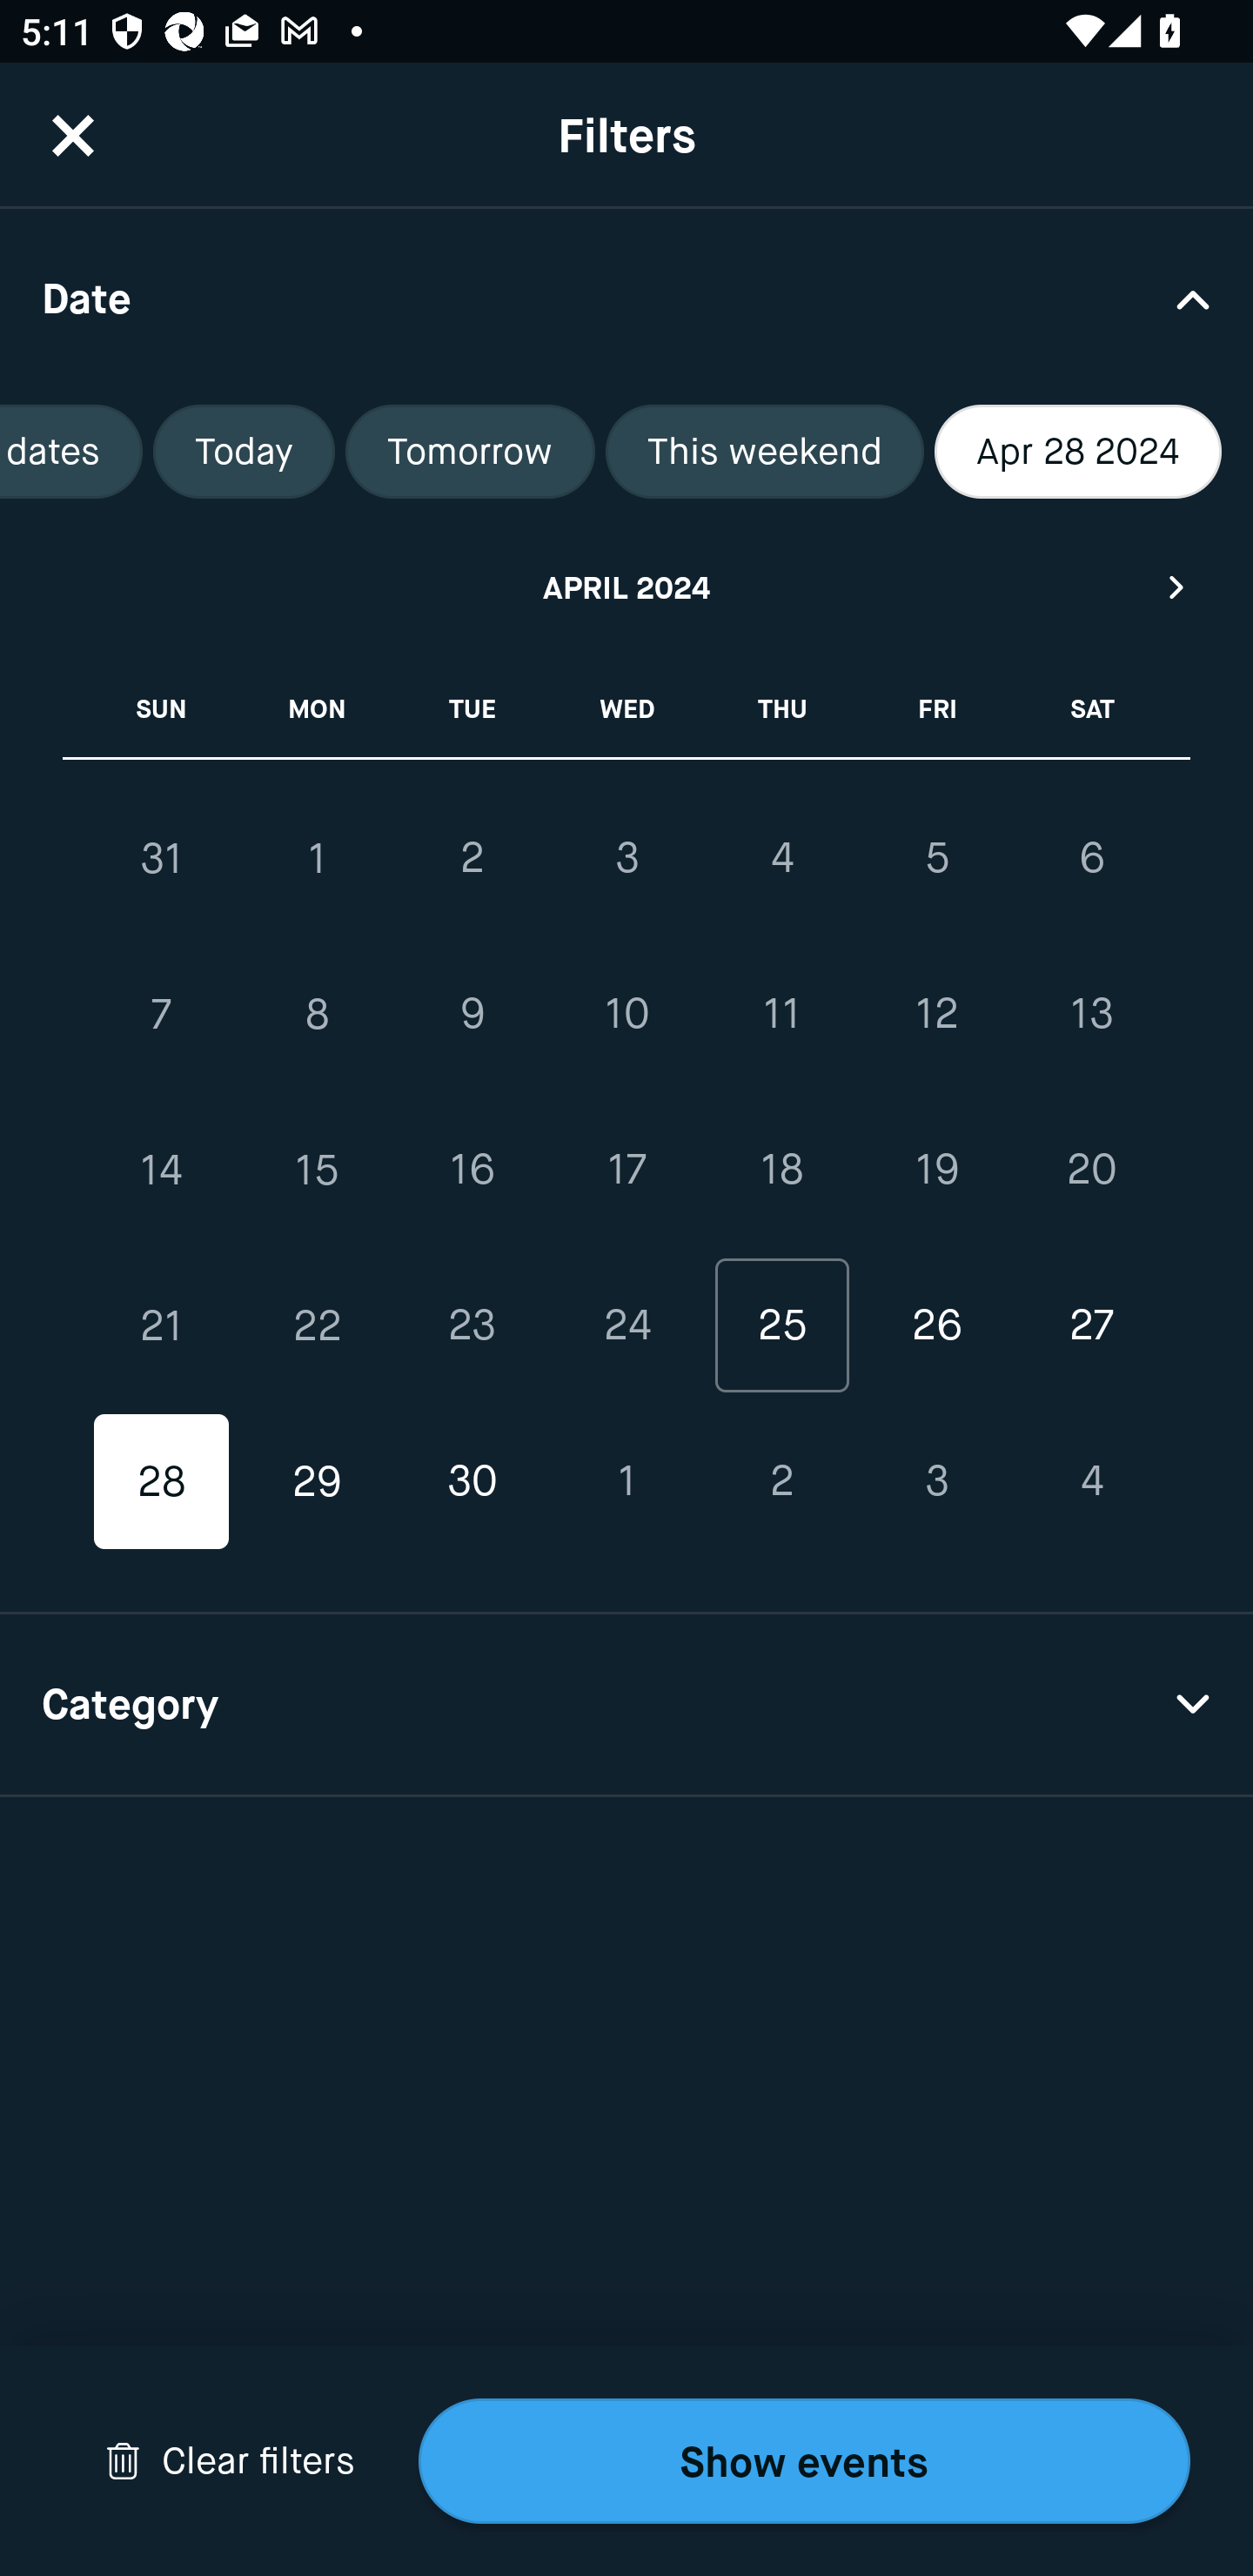 This screenshot has width=1253, height=2576. Describe the element at coordinates (470, 452) in the screenshot. I see `Tomorrow` at that location.